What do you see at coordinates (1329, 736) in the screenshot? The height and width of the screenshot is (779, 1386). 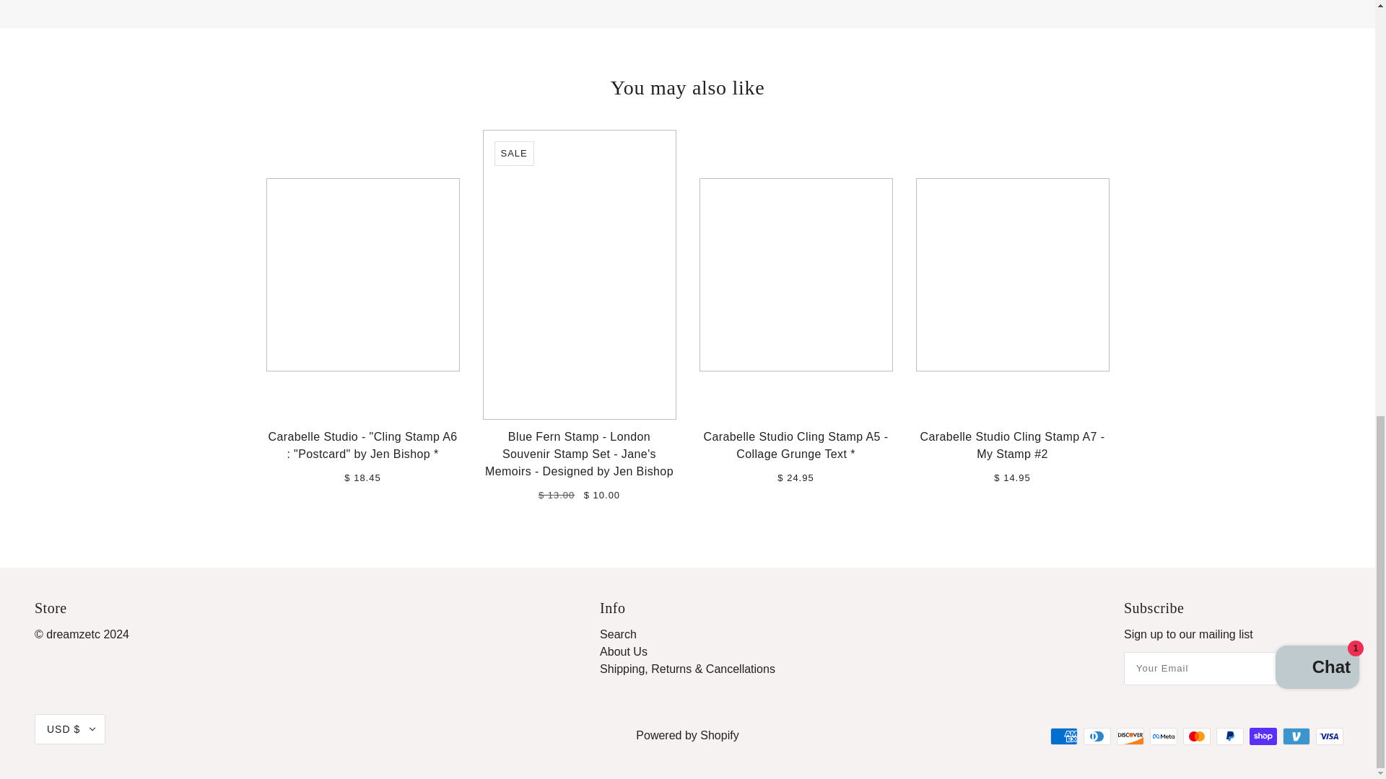 I see `Visa` at bounding box center [1329, 736].